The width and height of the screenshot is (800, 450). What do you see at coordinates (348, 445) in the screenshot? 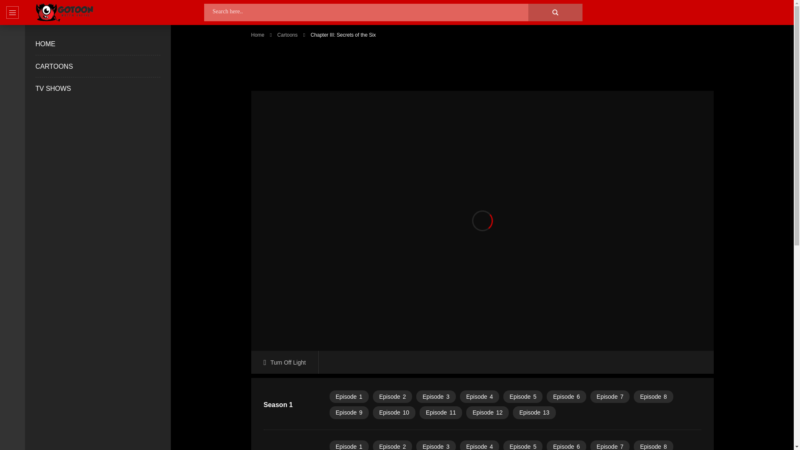
I see `Chapter I: The Insidious Six` at bounding box center [348, 445].